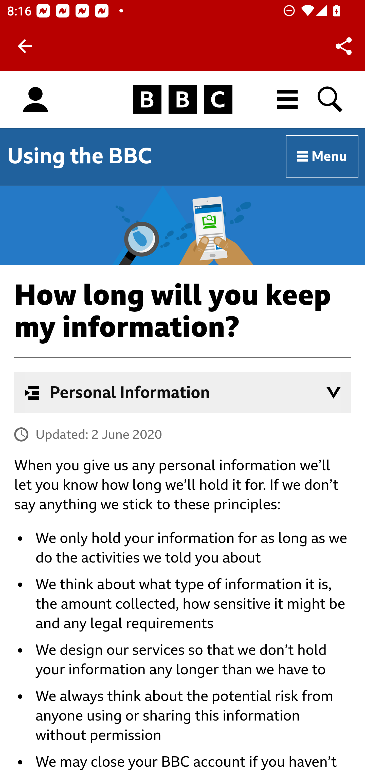 This screenshot has width=365, height=771. What do you see at coordinates (80, 156) in the screenshot?
I see `Using the BBC` at bounding box center [80, 156].